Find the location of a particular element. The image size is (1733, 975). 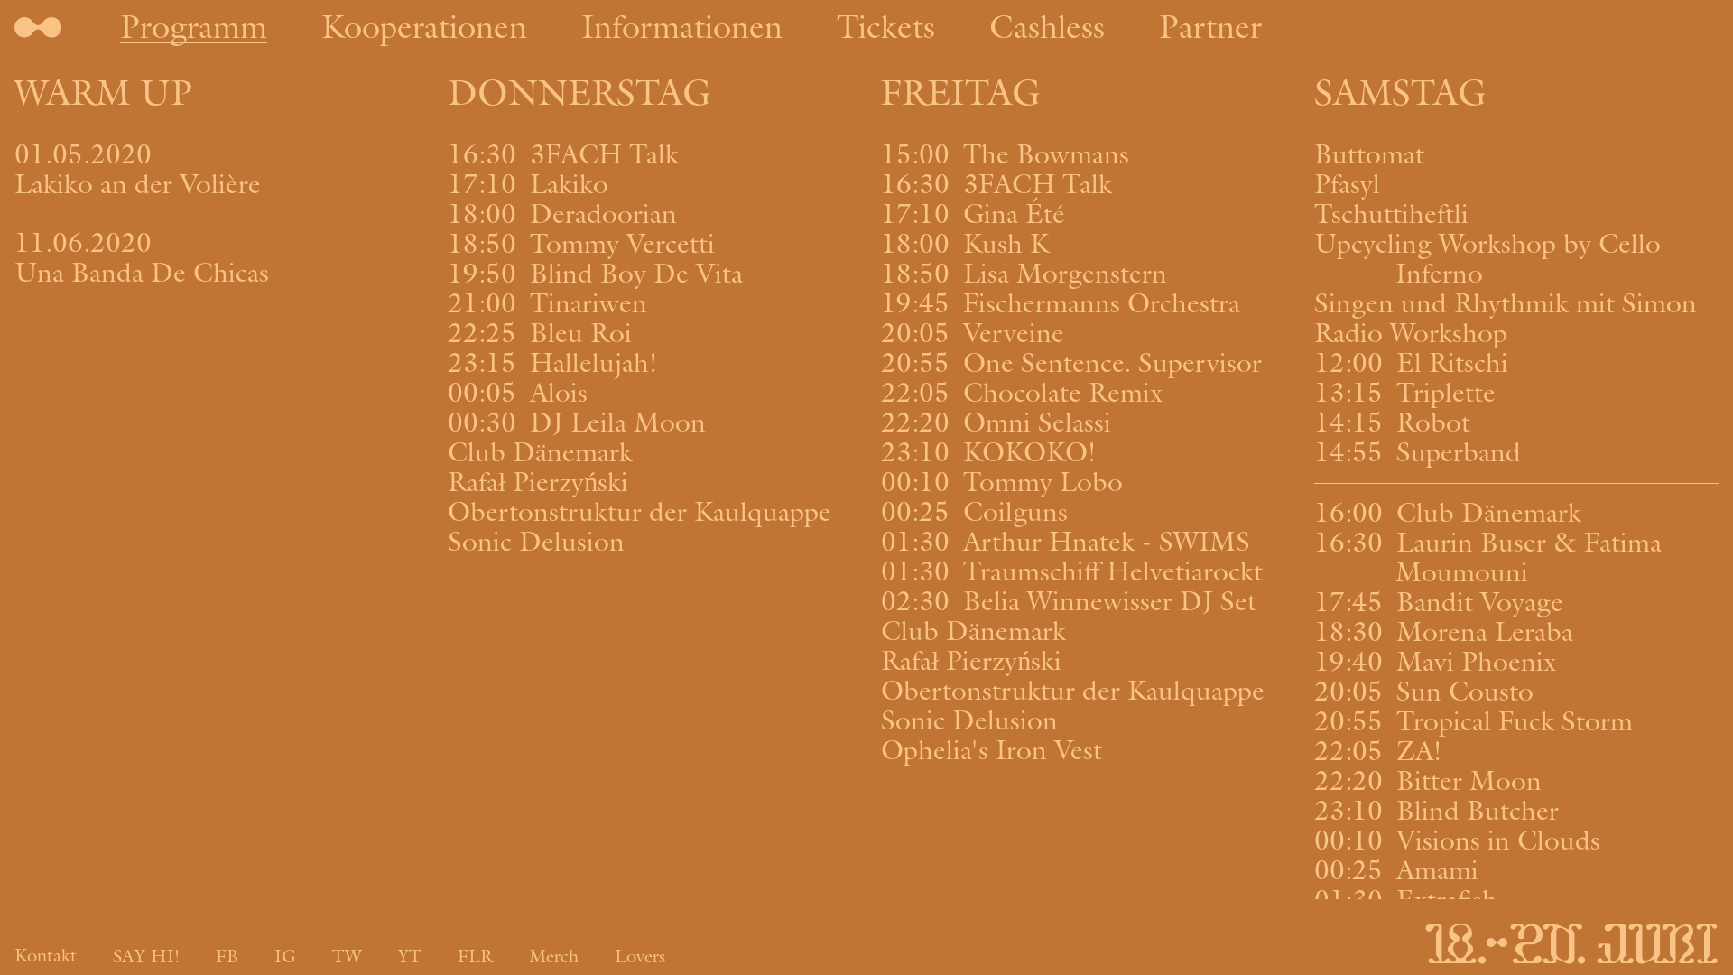

00:25Amami is located at coordinates (1516, 870).